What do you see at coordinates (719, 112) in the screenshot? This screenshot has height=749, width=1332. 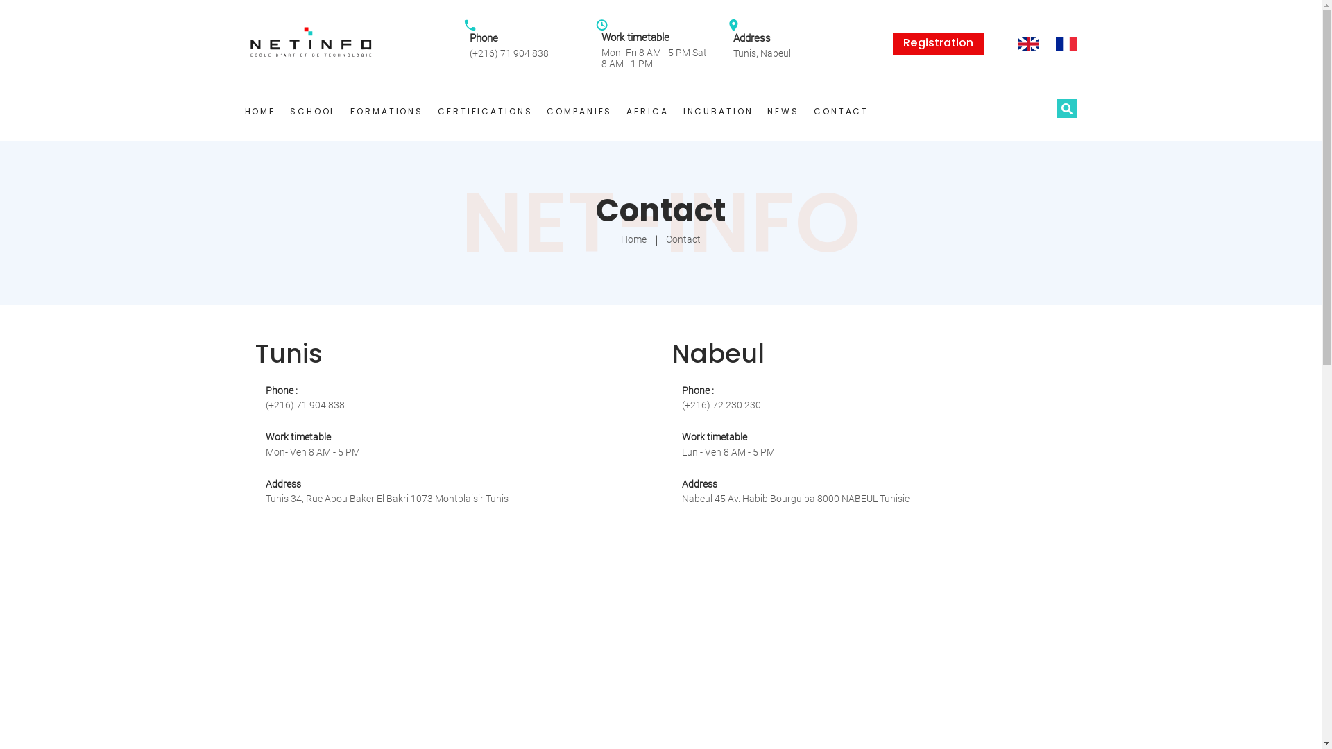 I see `INCUBATION` at bounding box center [719, 112].